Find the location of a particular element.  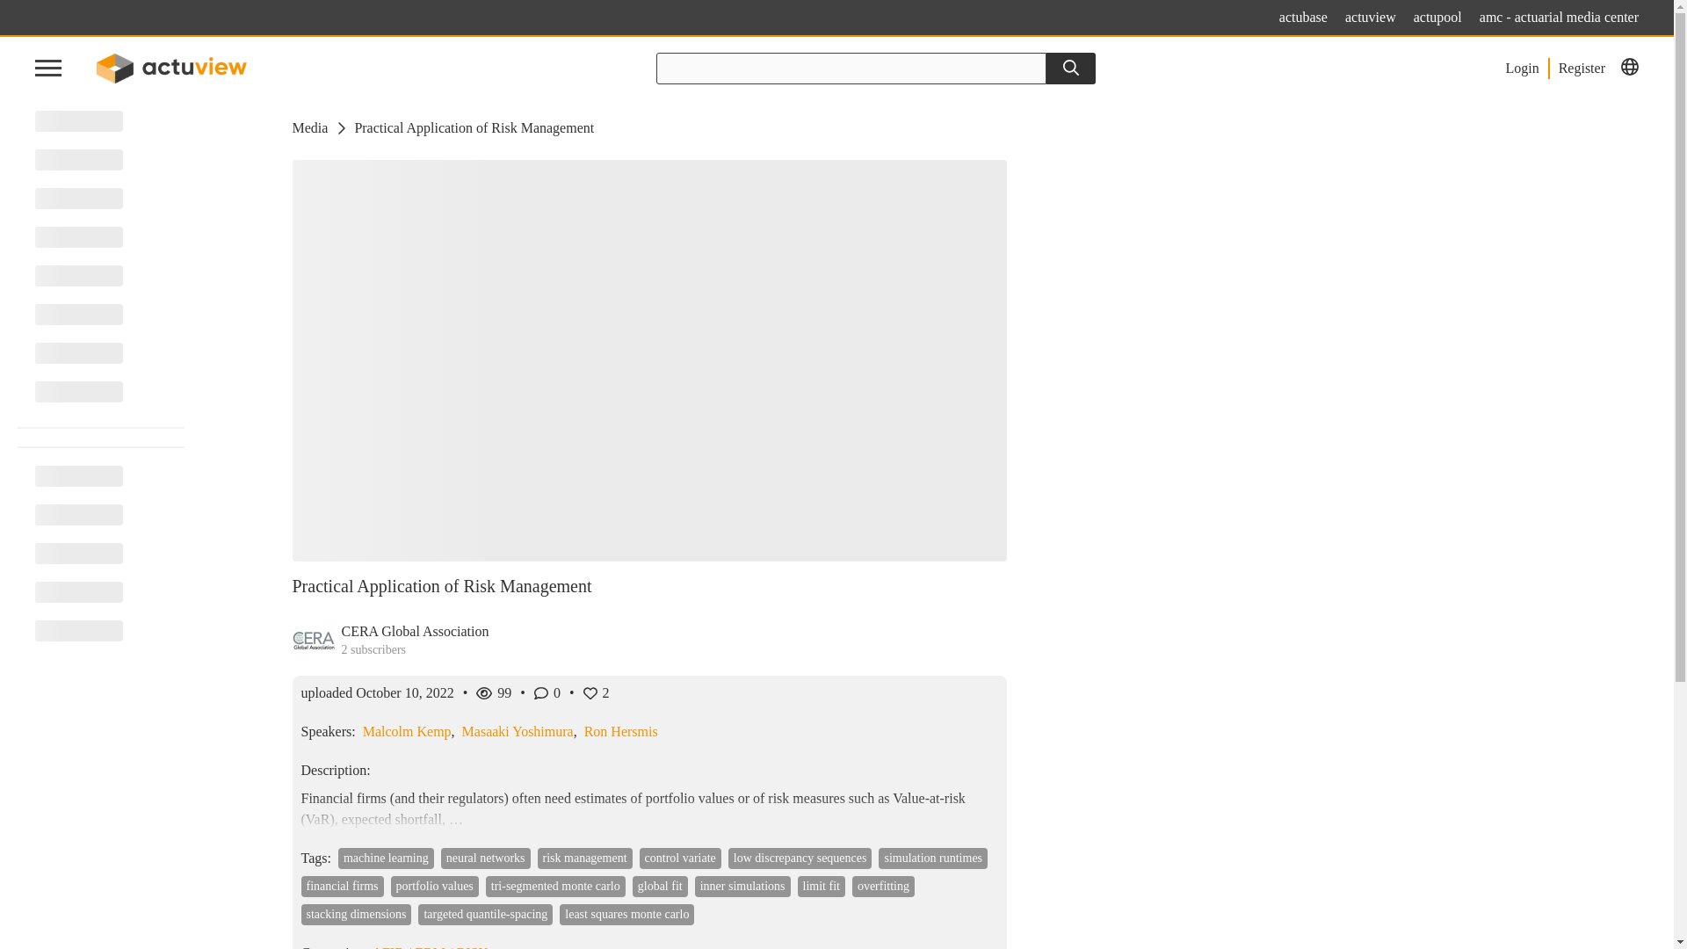

actuview is located at coordinates (1371, 18).